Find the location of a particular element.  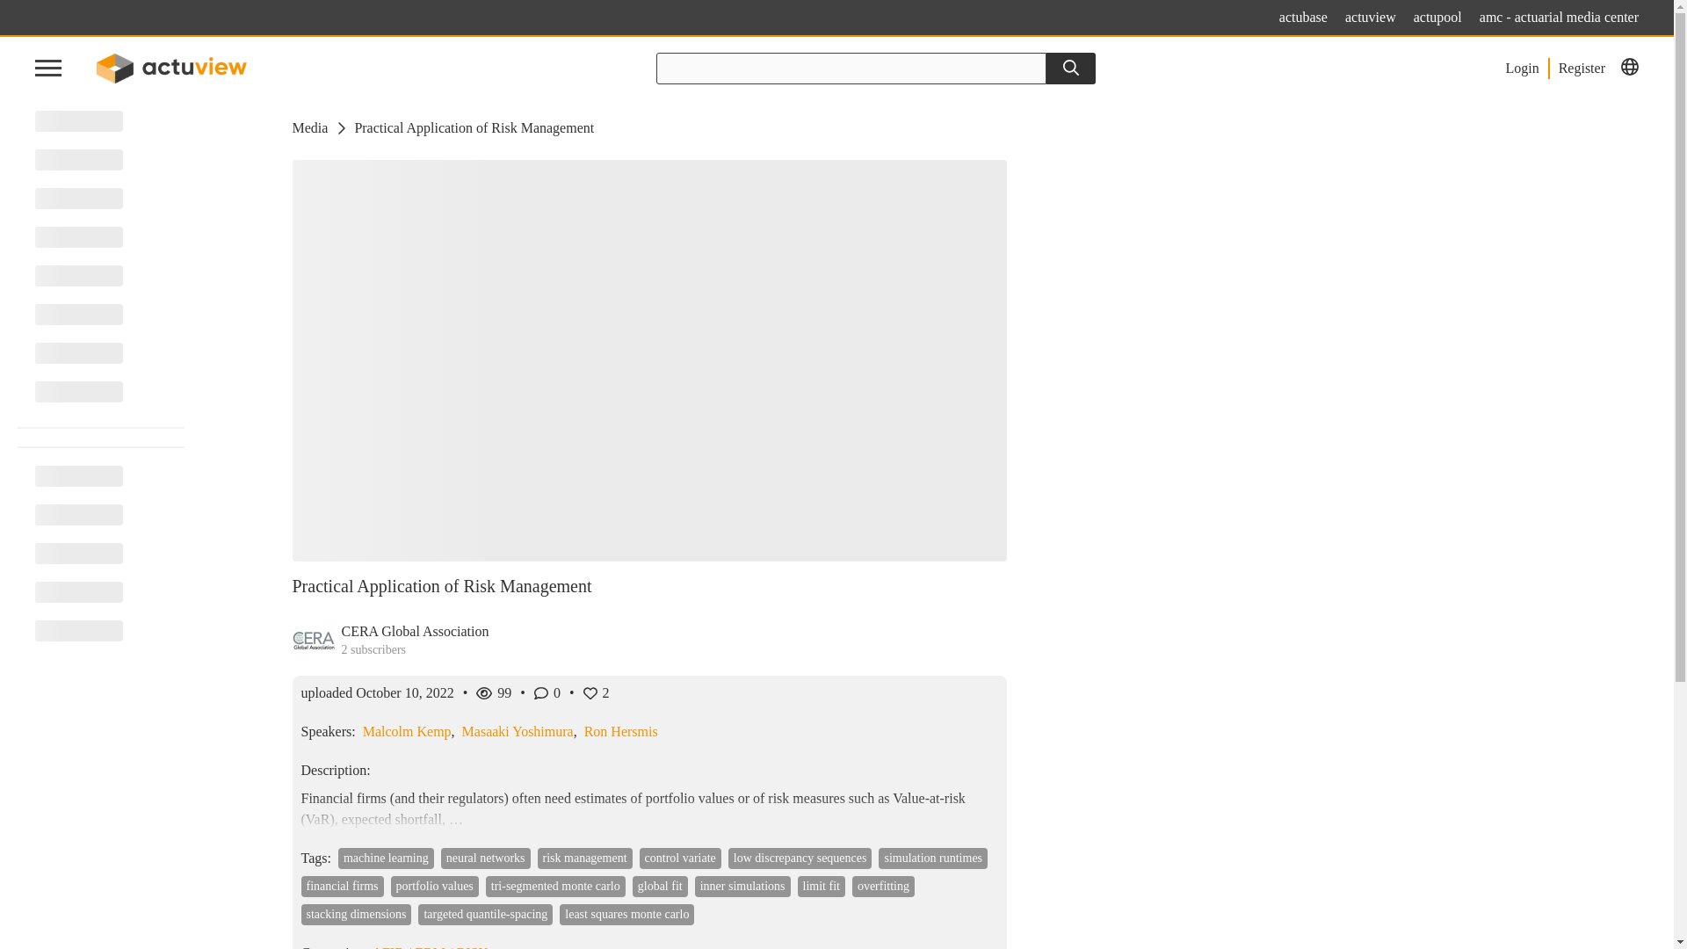

actuview is located at coordinates (1371, 18).